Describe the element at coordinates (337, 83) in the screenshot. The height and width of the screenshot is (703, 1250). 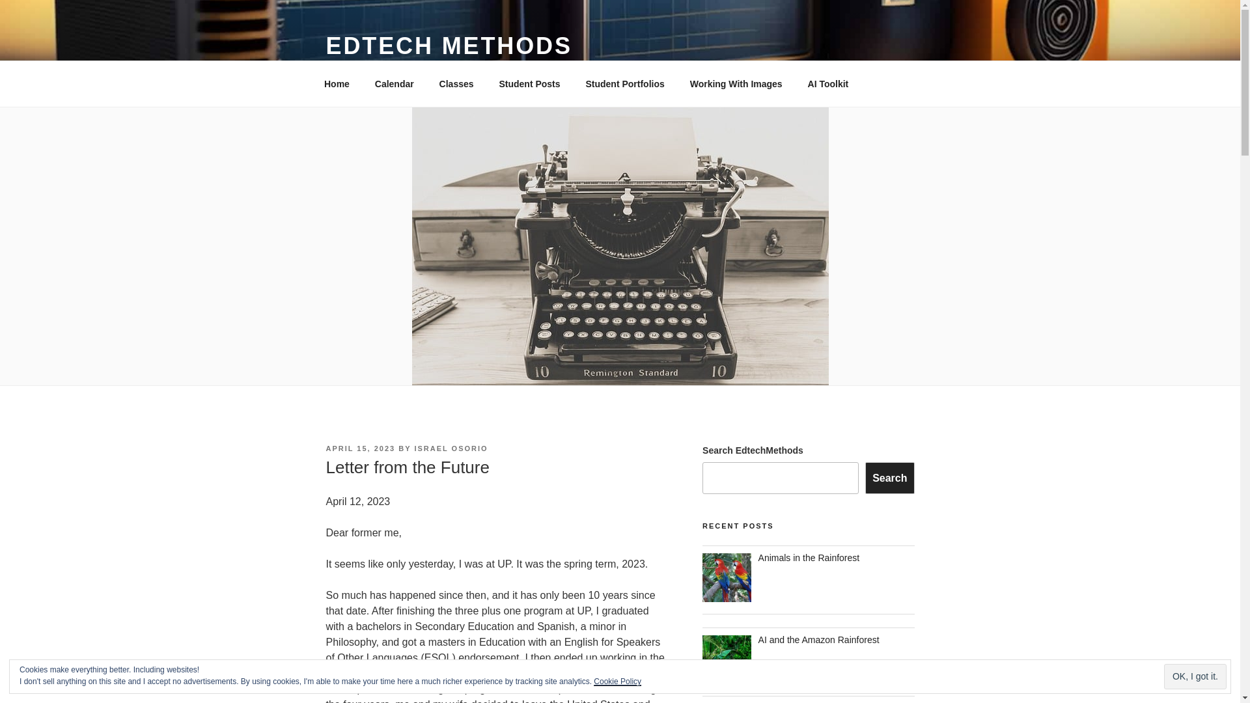
I see `Home` at that location.